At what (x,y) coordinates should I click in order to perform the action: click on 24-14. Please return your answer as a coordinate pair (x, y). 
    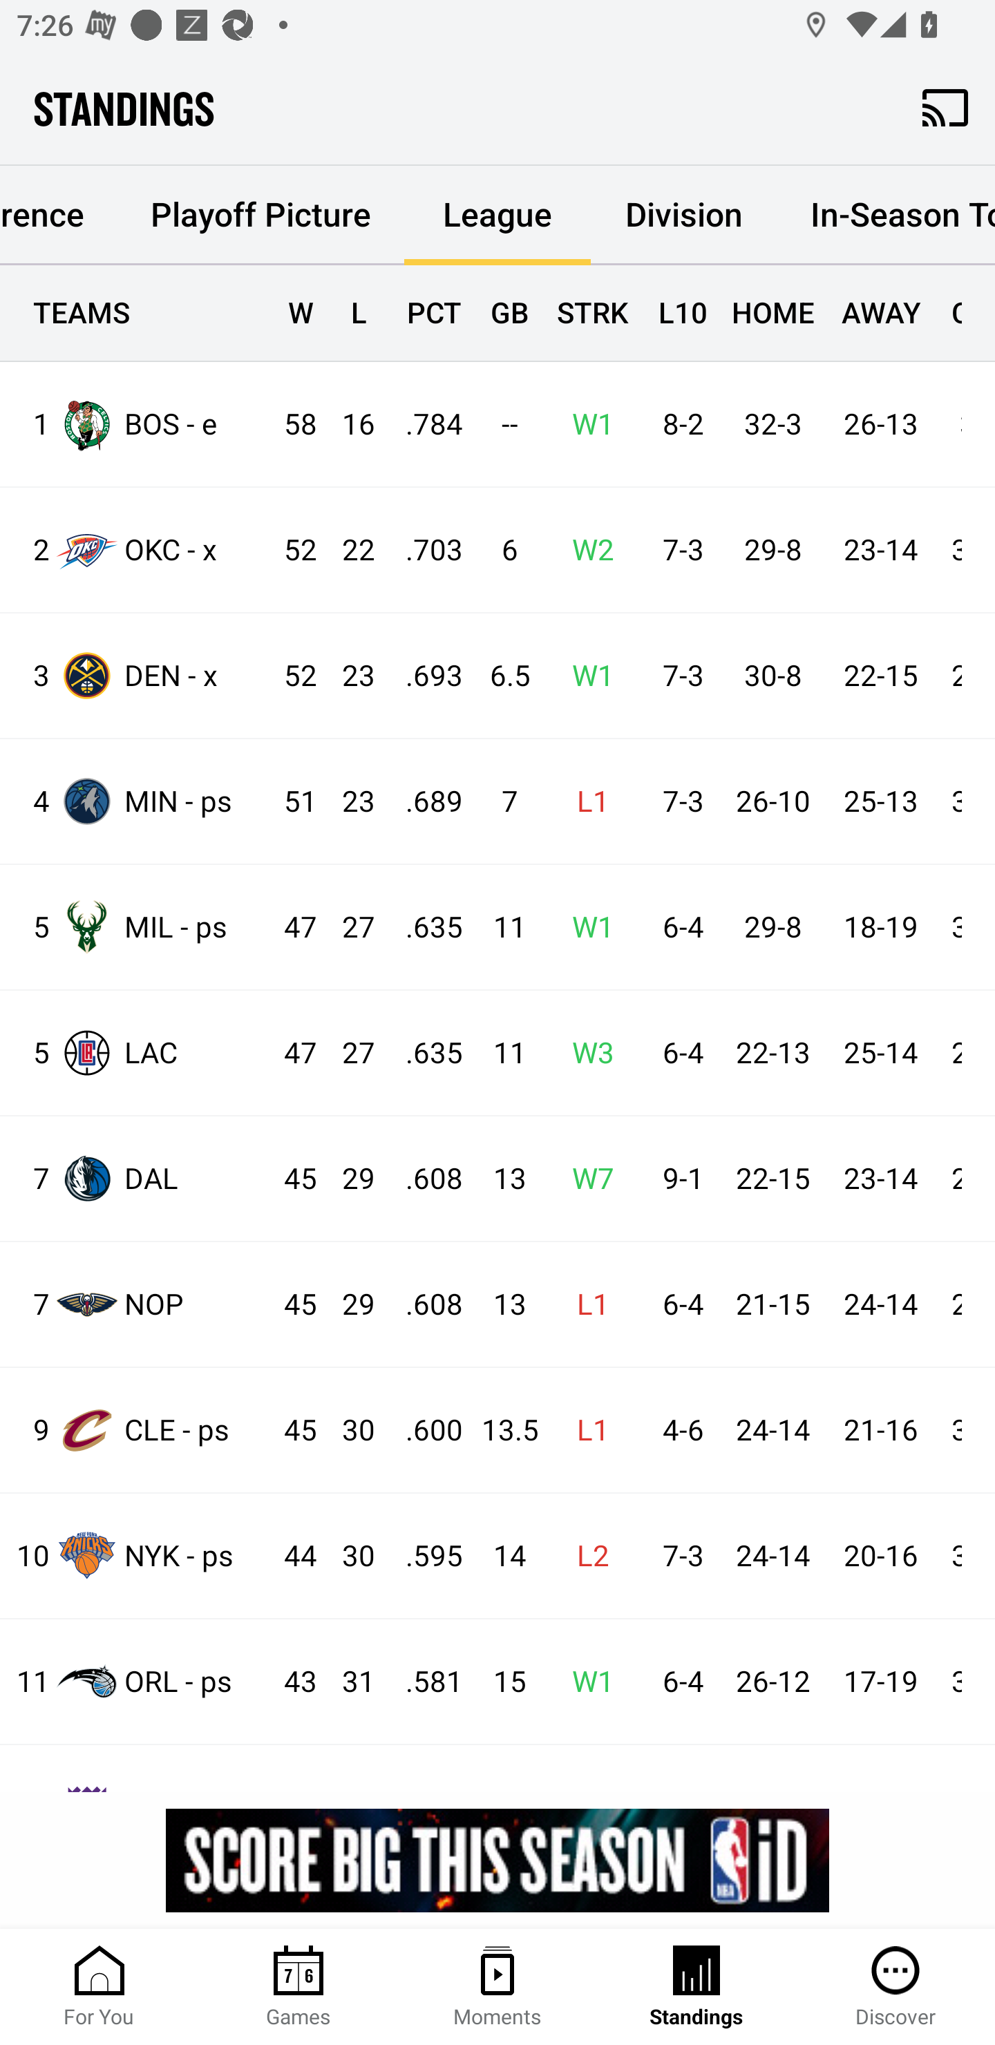
    Looking at the image, I should click on (880, 1304).